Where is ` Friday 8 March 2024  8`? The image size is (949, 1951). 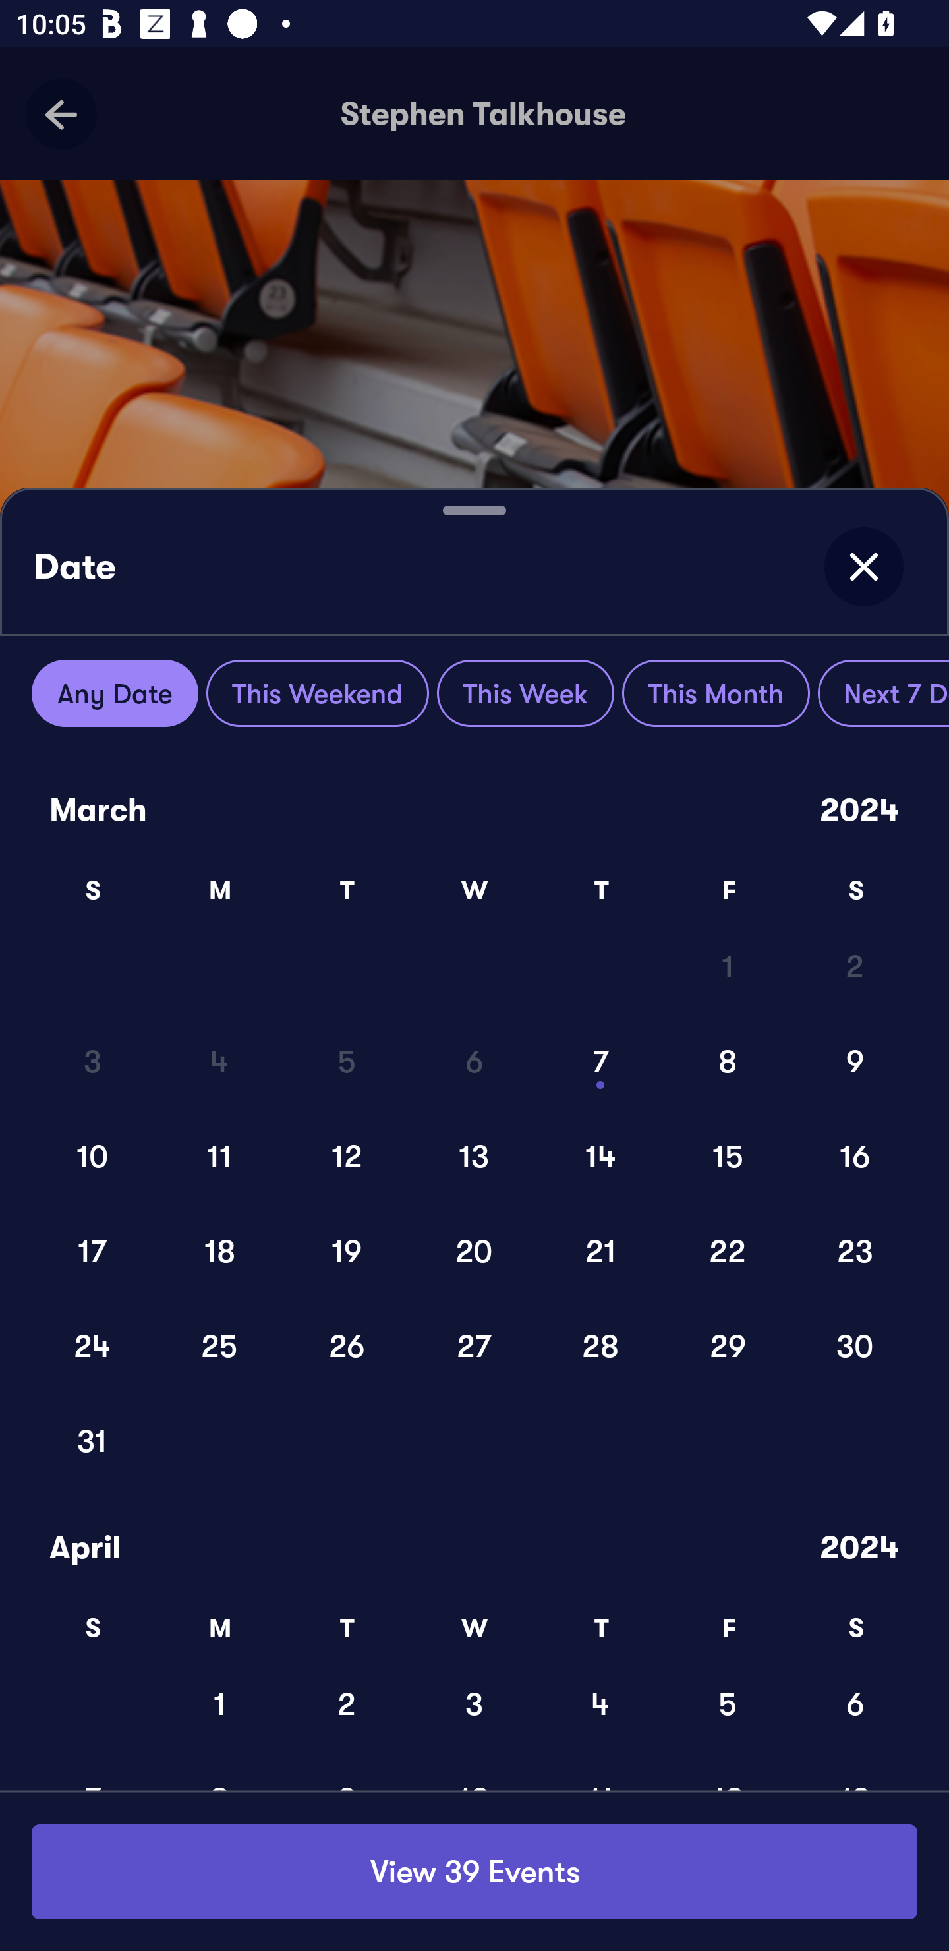
 Friday 8 March 2024  8 is located at coordinates (728, 1061).